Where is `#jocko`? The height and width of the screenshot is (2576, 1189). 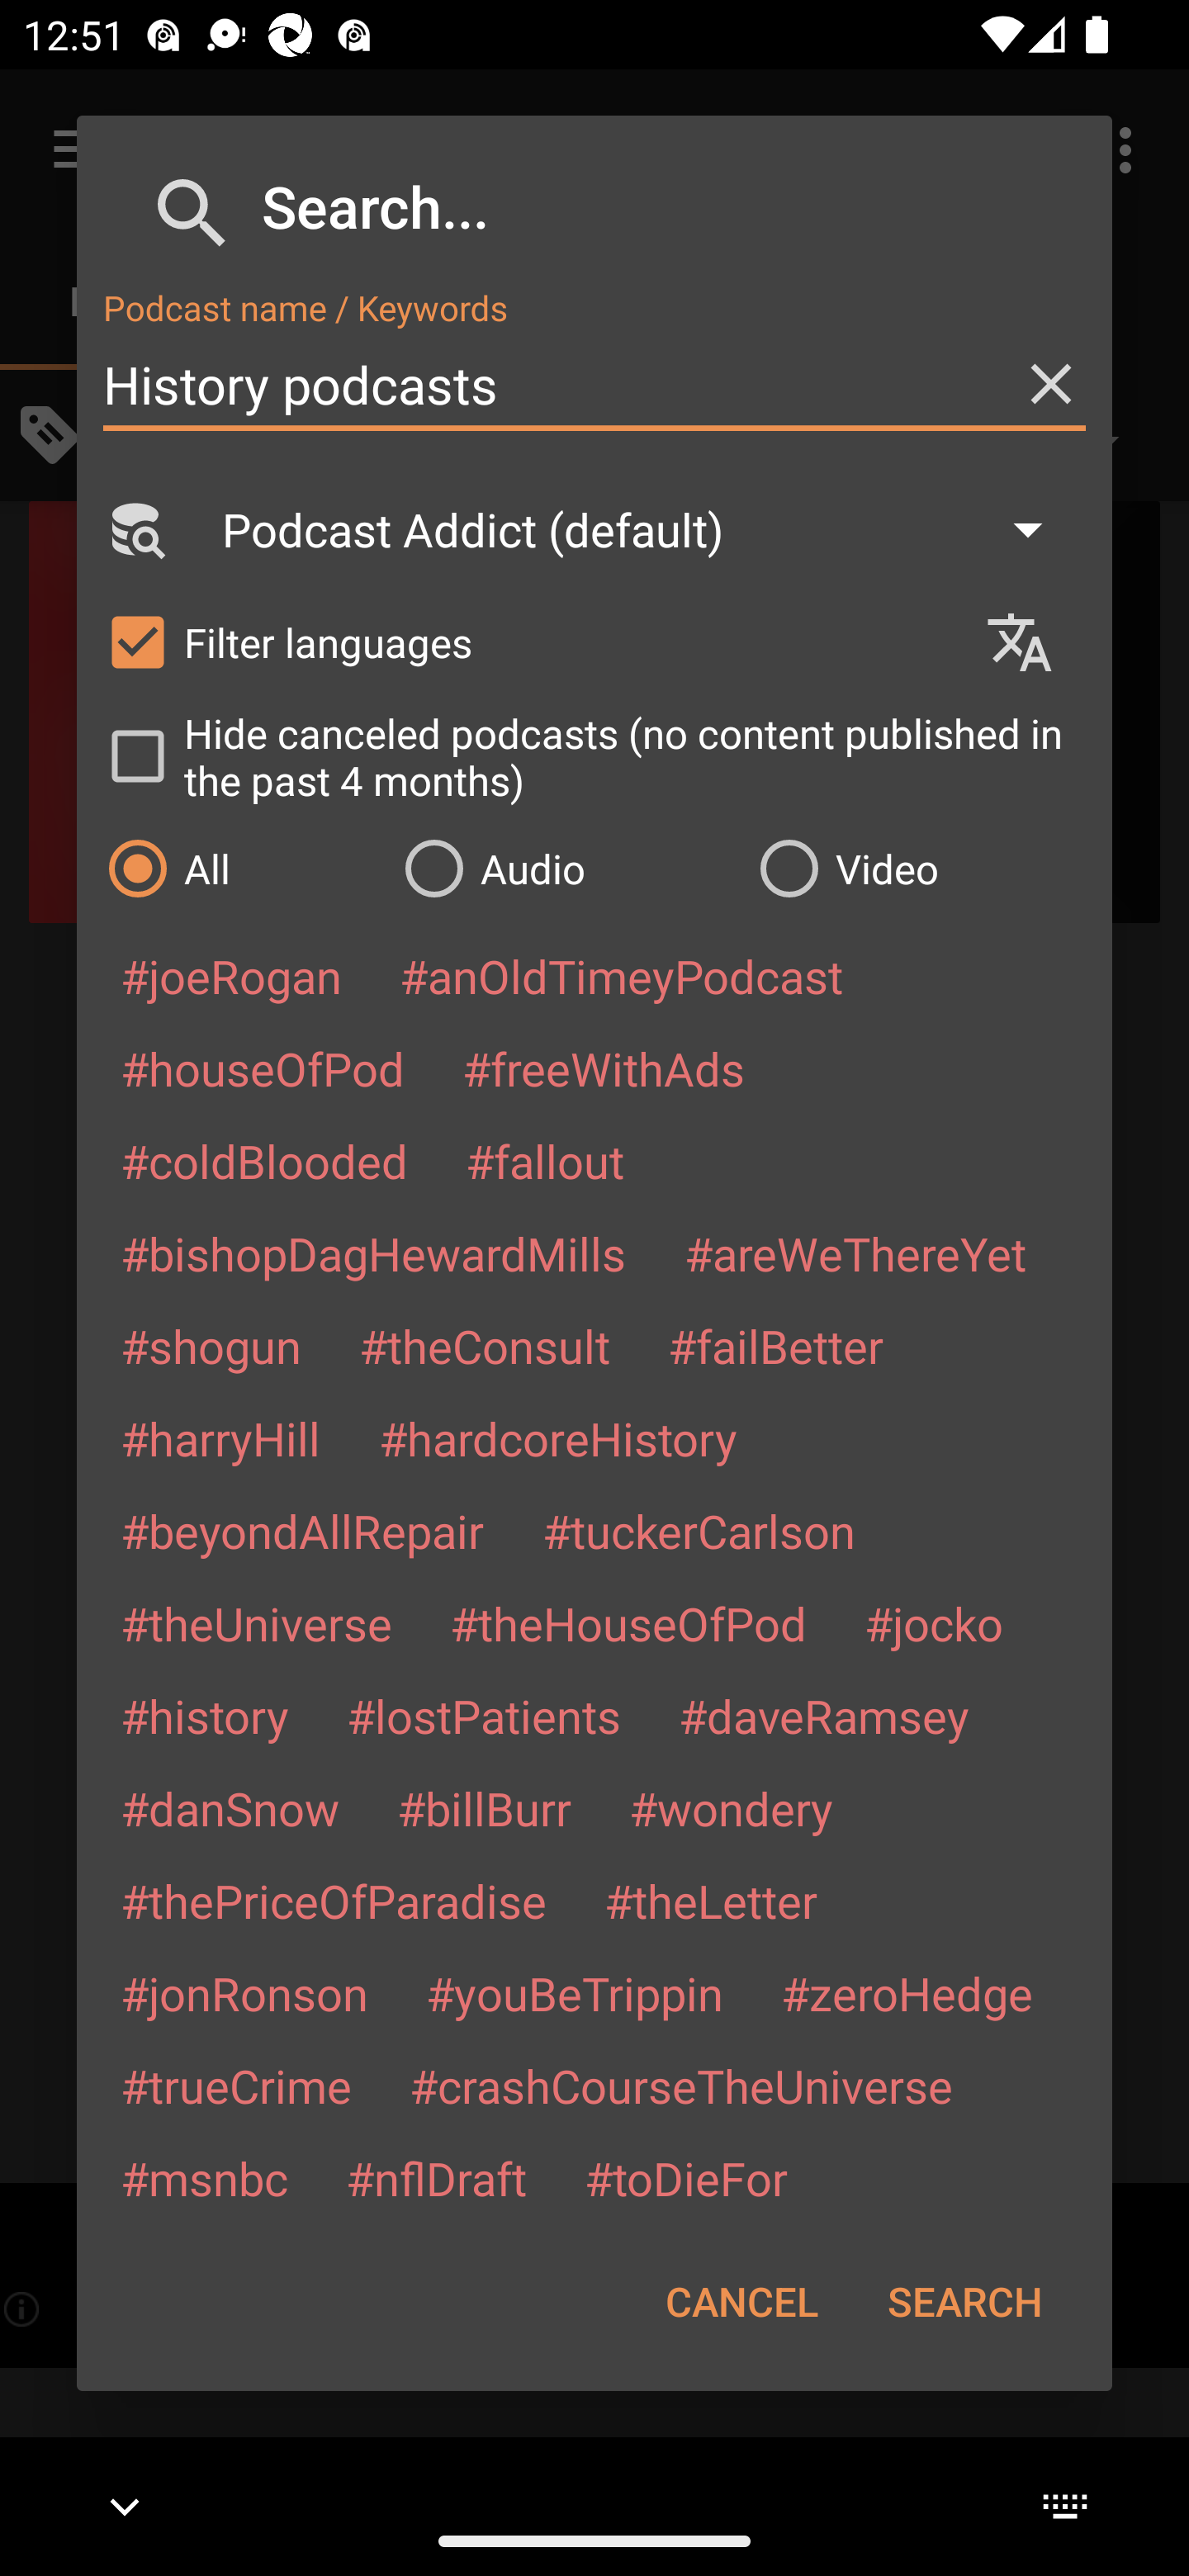 #jocko is located at coordinates (933, 1623).